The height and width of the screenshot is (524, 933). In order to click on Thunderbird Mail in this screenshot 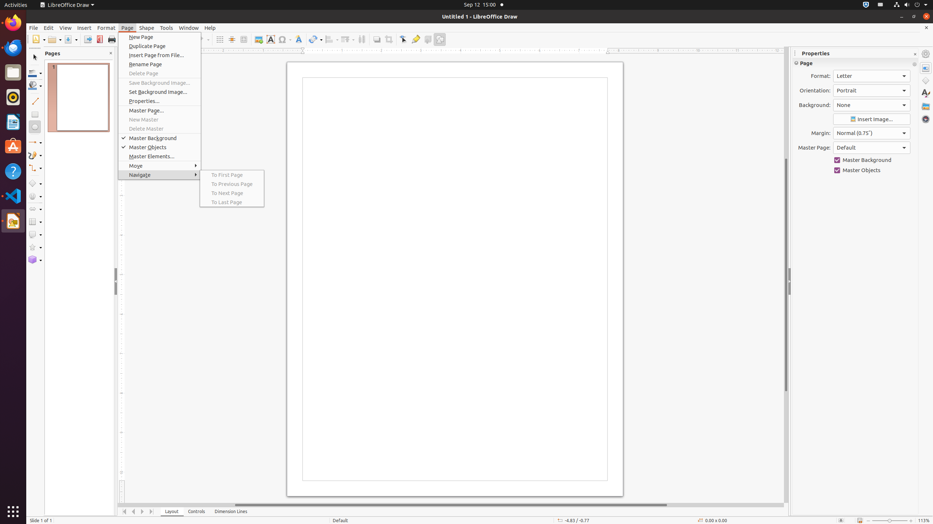, I will do `click(13, 48)`.